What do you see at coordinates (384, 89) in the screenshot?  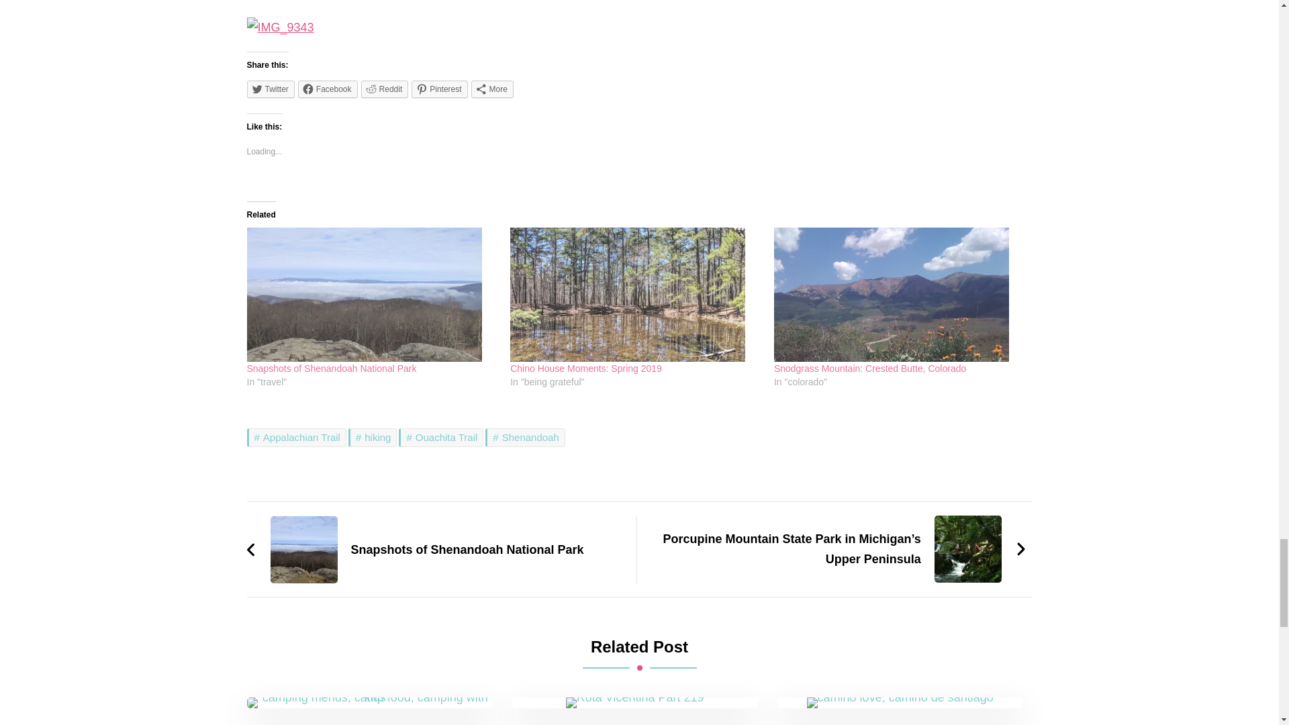 I see `Reddit` at bounding box center [384, 89].